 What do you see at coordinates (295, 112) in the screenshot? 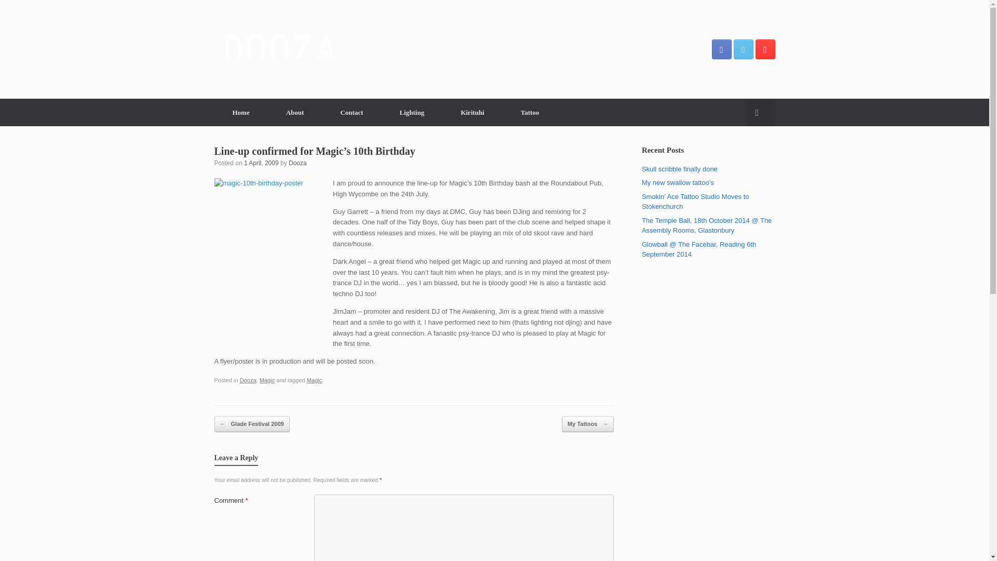
I see `About` at bounding box center [295, 112].